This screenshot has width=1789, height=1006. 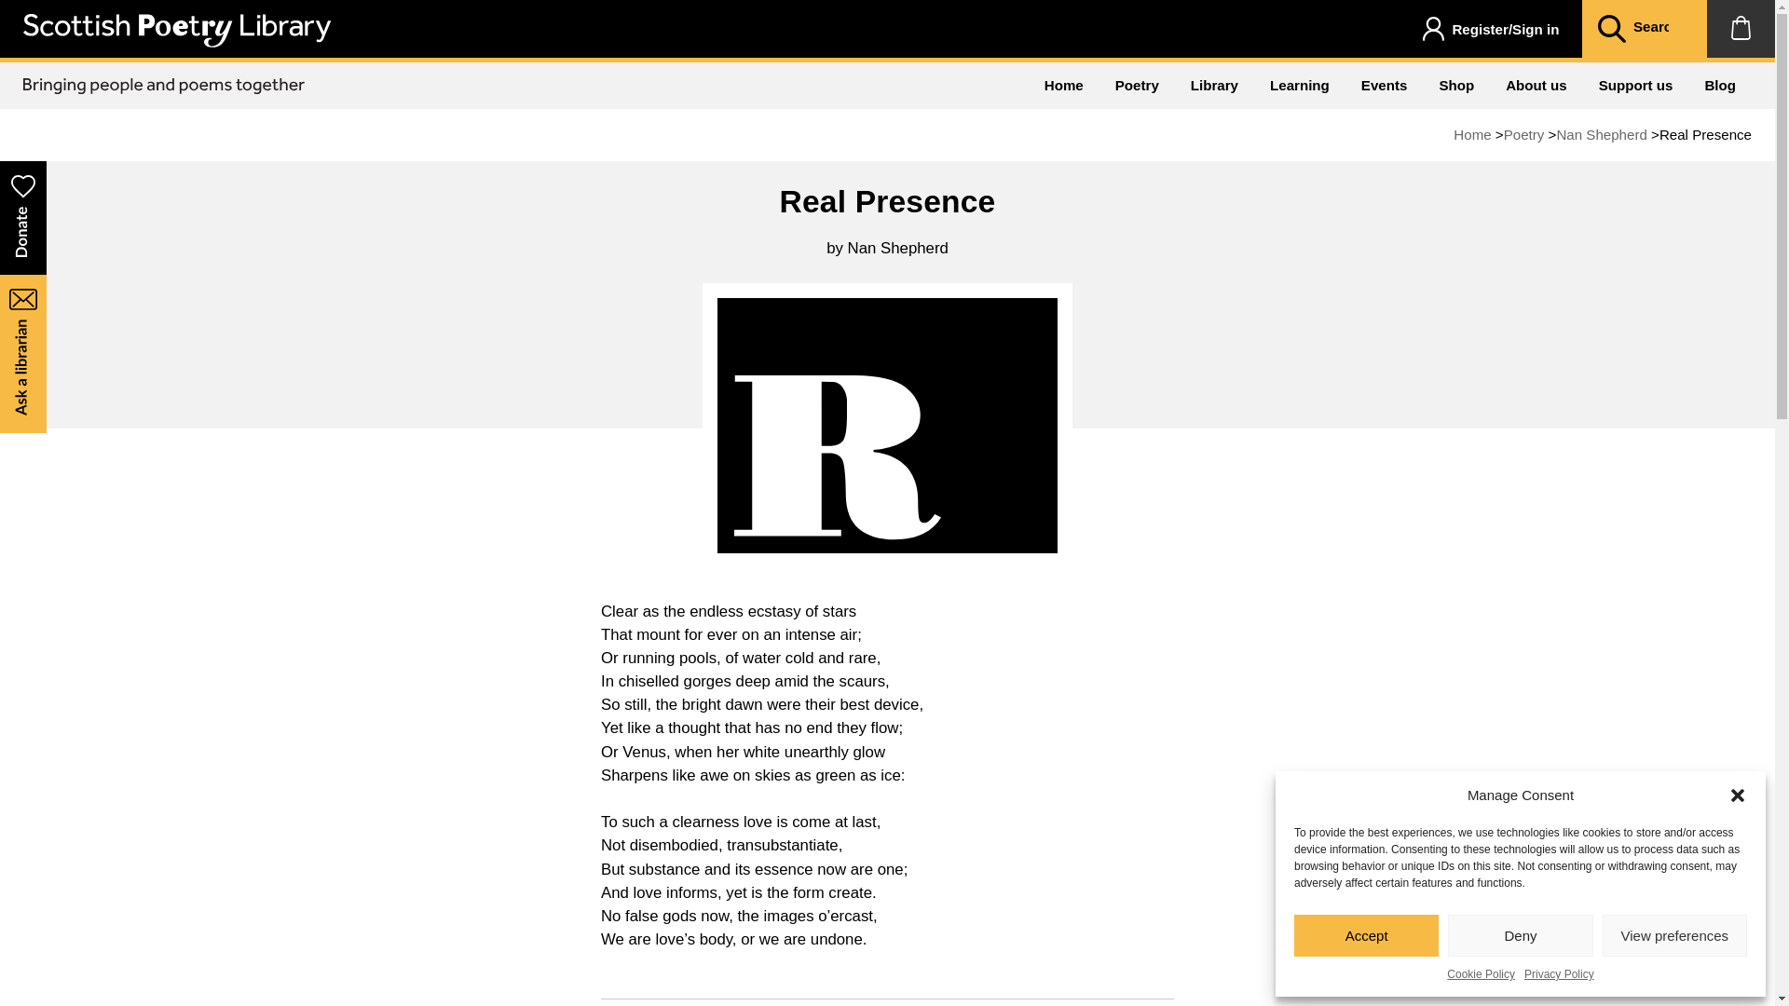 I want to click on Search, so click(x=1610, y=30).